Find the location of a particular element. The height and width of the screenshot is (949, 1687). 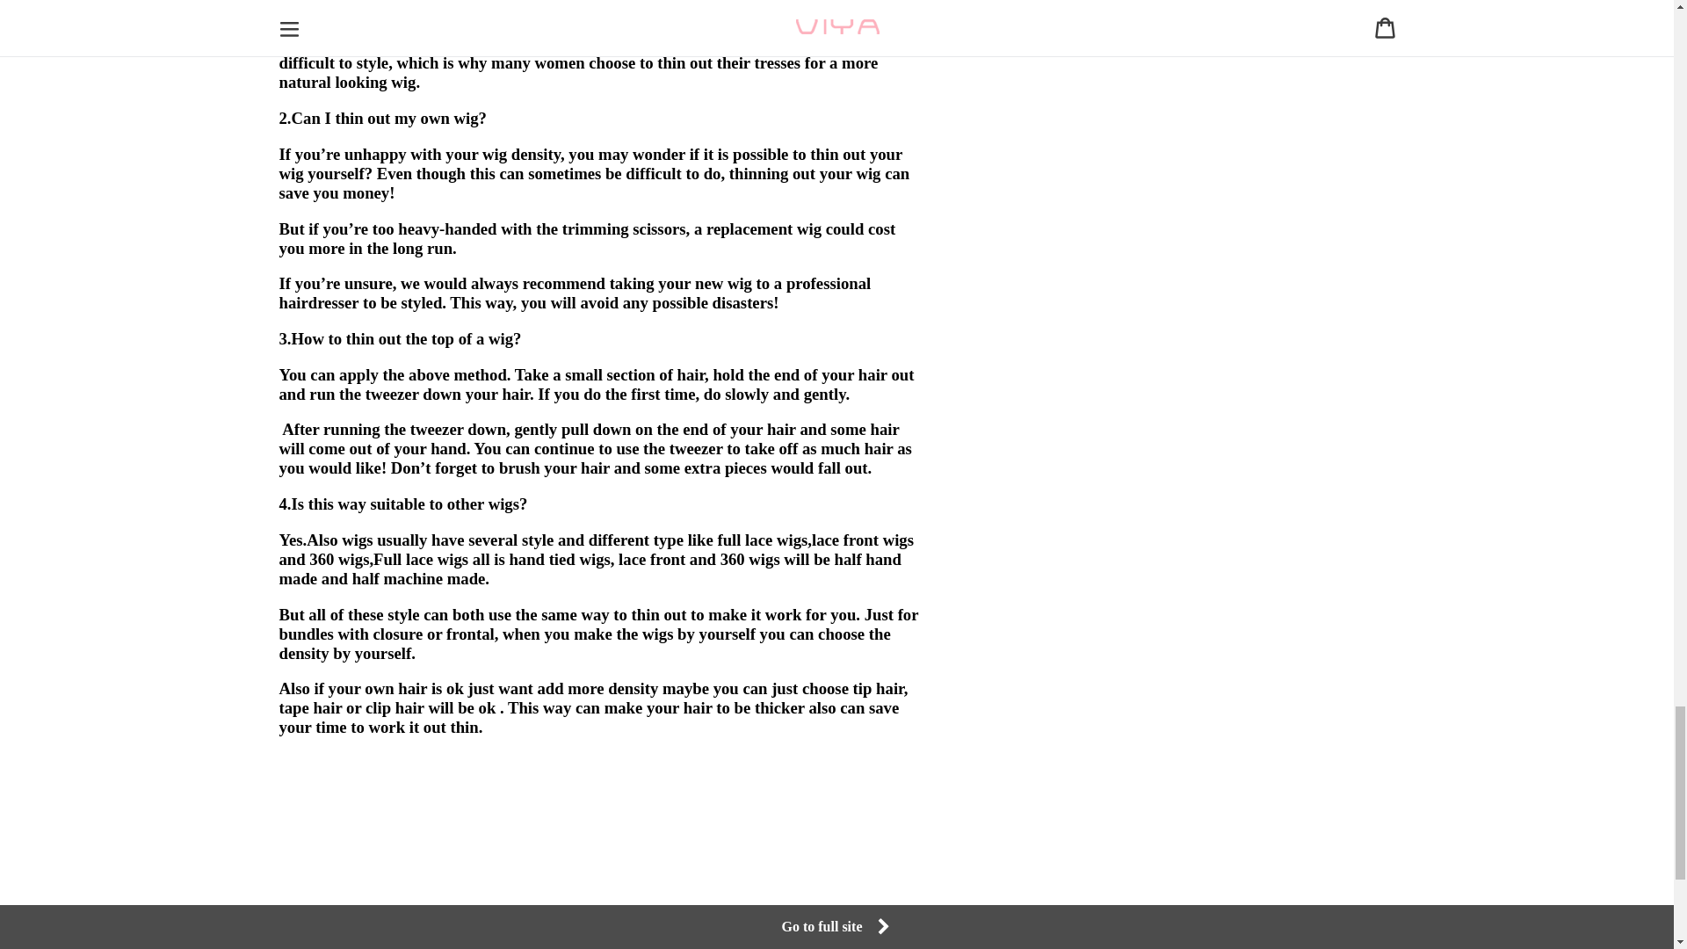

full lace wigs is located at coordinates (763, 540).